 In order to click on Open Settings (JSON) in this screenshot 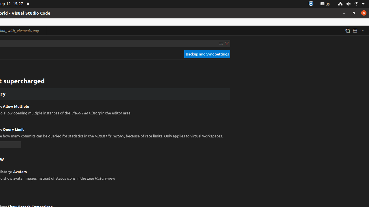, I will do `click(347, 30)`.